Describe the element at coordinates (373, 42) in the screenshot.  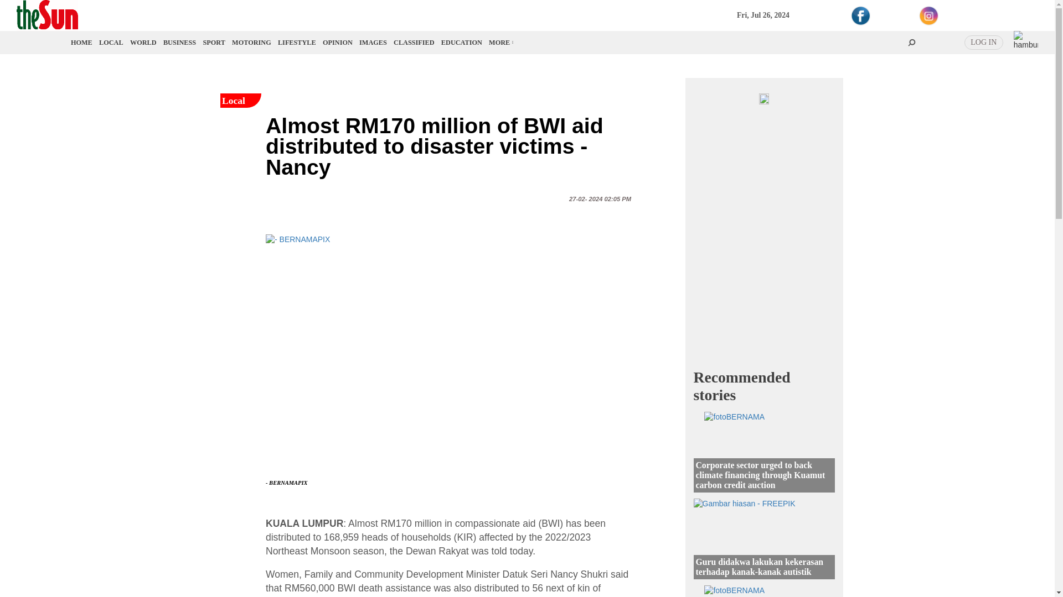
I see `IMAGES` at that location.